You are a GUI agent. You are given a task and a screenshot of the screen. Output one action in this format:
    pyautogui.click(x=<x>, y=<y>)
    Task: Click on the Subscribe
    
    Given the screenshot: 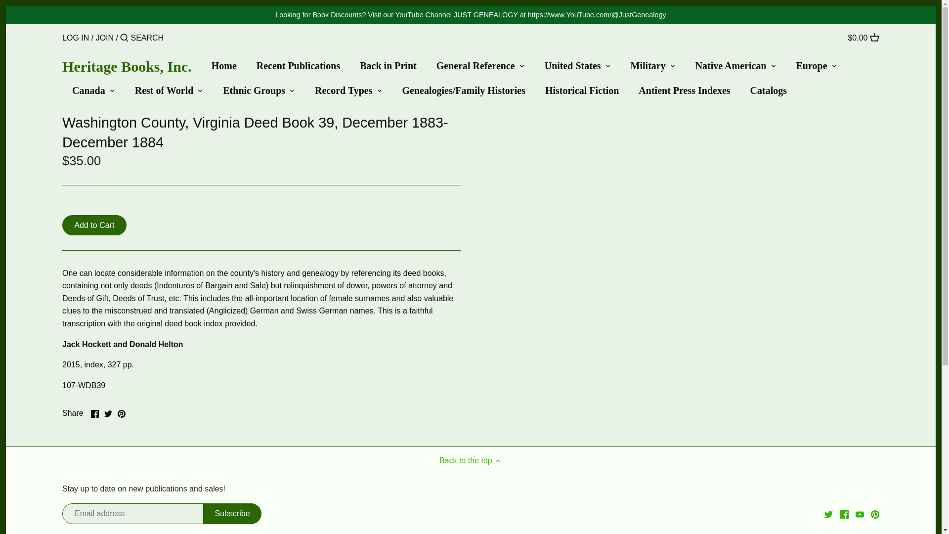 What is the action you would take?
    pyautogui.click(x=232, y=513)
    